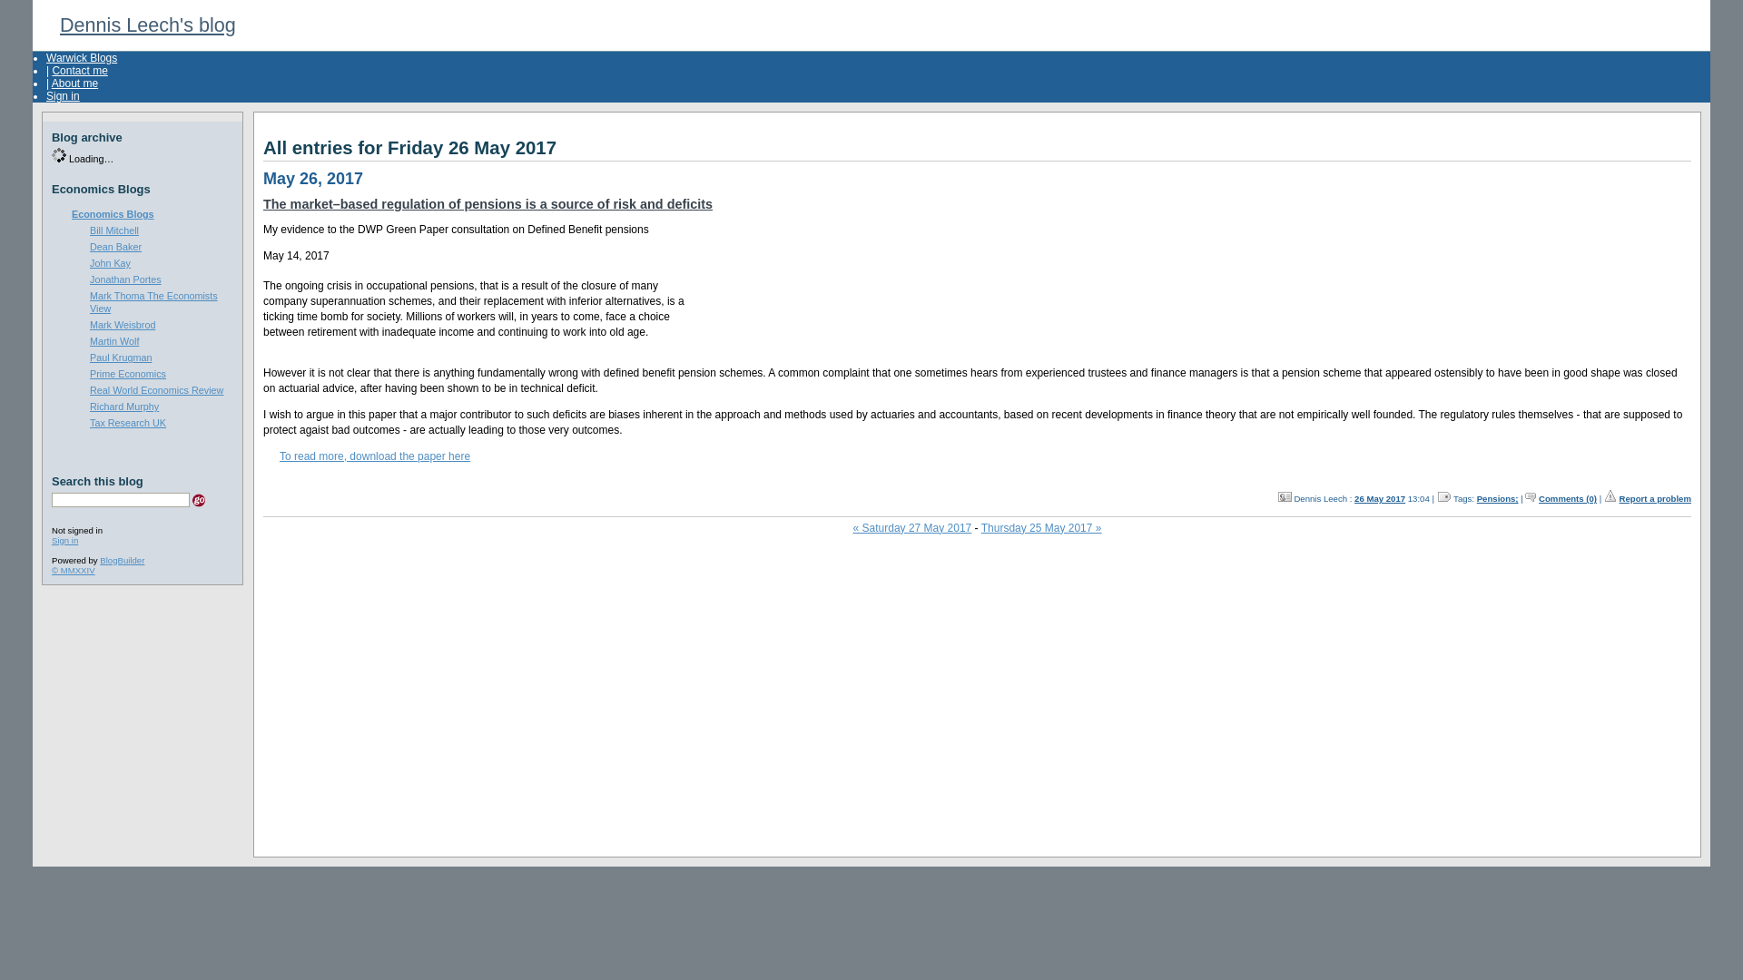 Image resolution: width=1743 pixels, height=980 pixels. I want to click on View the blogs and entries in this folder, so click(113, 214).